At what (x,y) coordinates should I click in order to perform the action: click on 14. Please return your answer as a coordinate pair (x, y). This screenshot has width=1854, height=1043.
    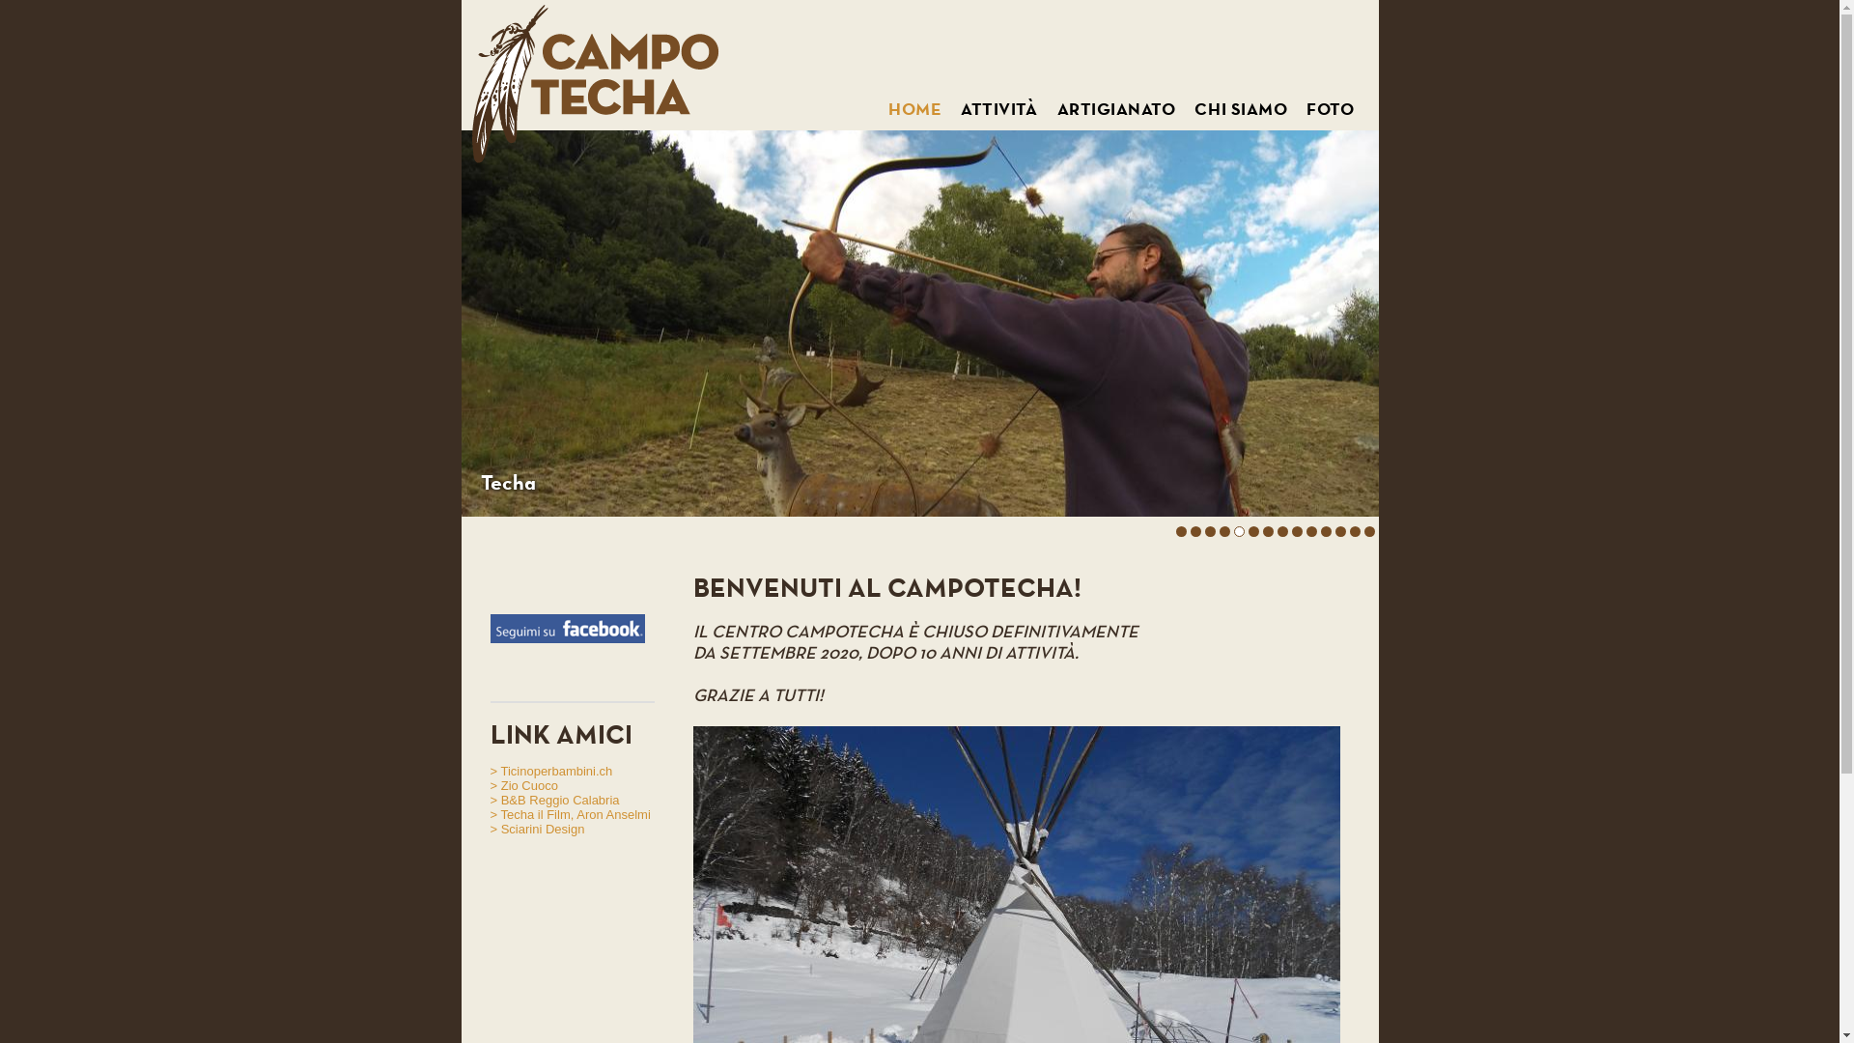
    Looking at the image, I should click on (1371, 535).